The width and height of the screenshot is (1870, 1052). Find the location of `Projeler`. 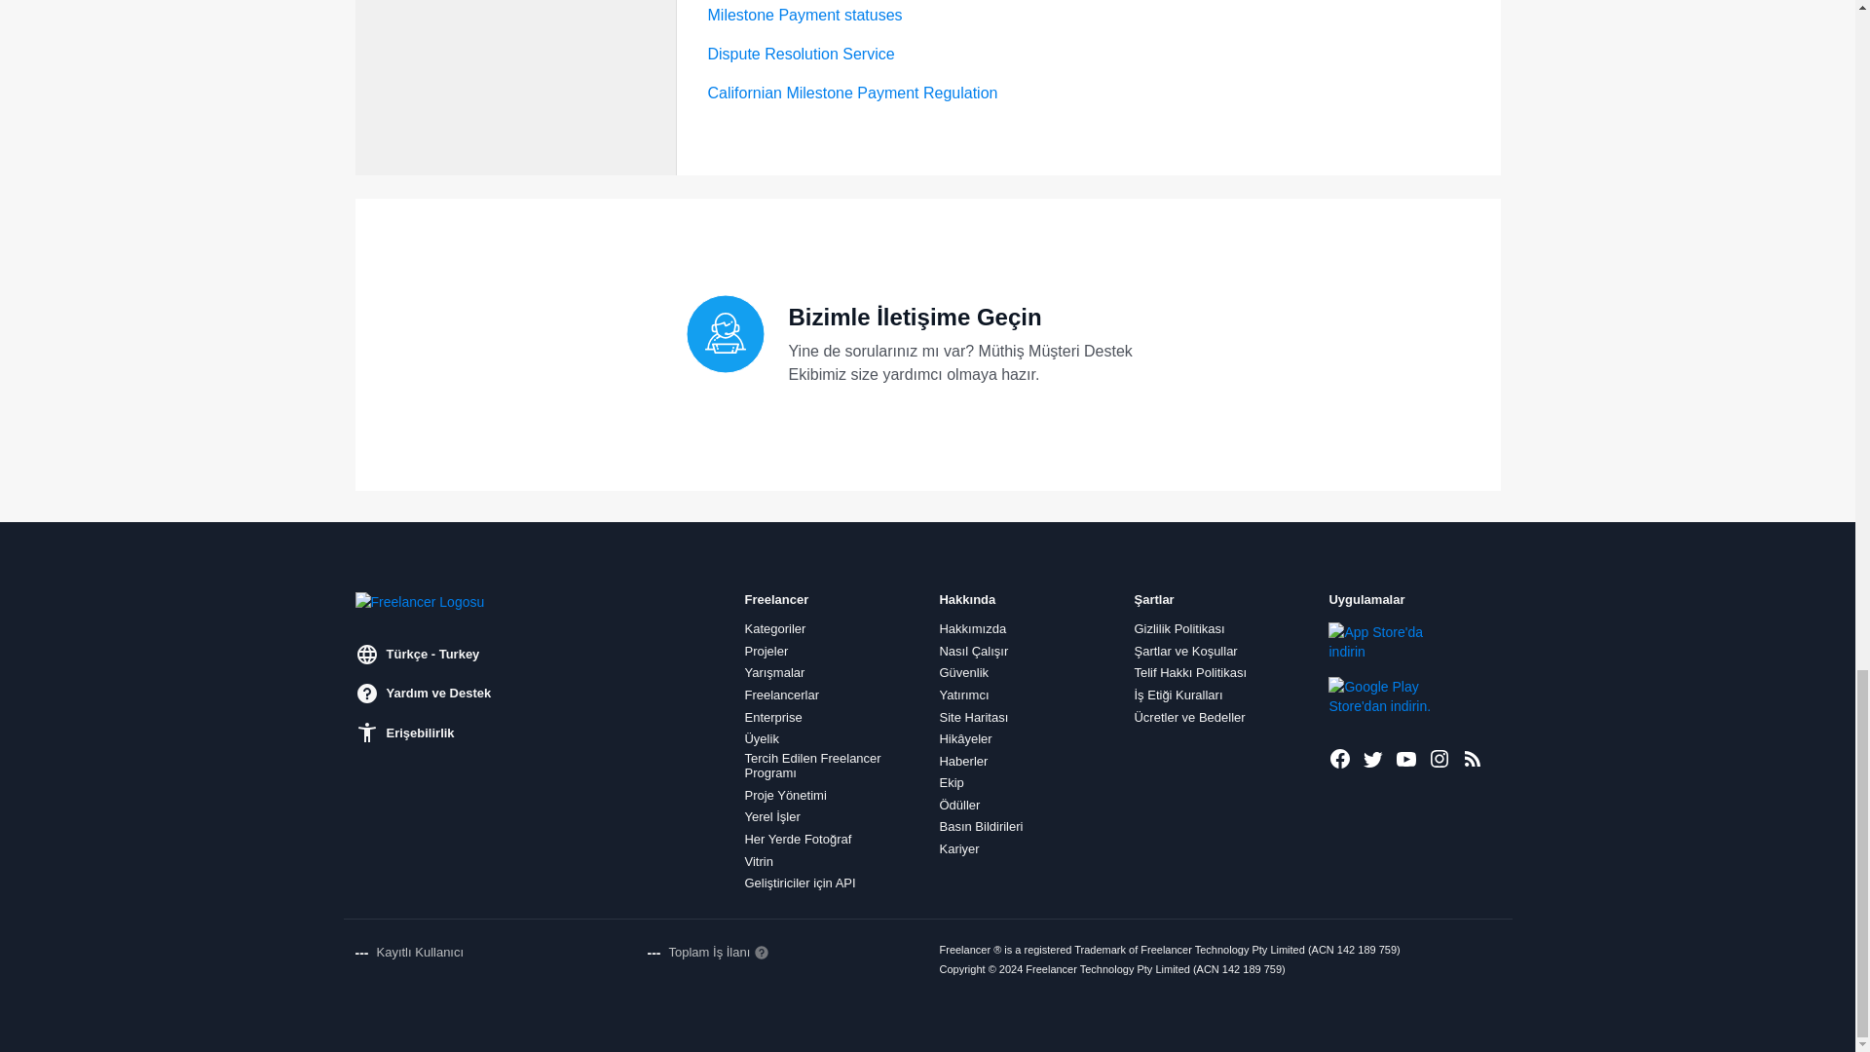

Projeler is located at coordinates (766, 651).